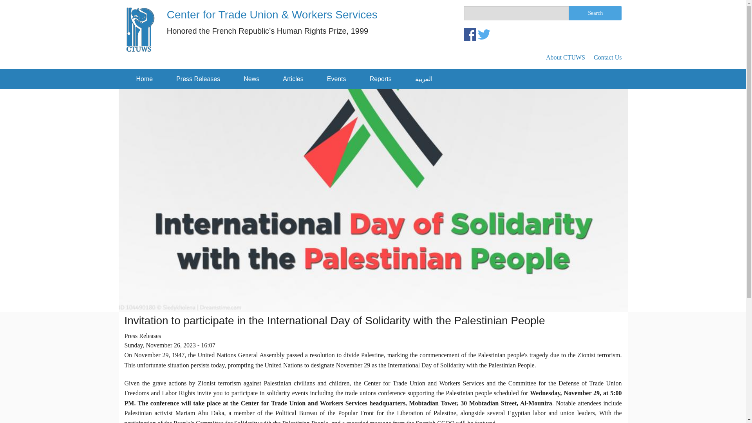 The image size is (752, 423). Describe the element at coordinates (565, 57) in the screenshot. I see `About CTUWS` at that location.